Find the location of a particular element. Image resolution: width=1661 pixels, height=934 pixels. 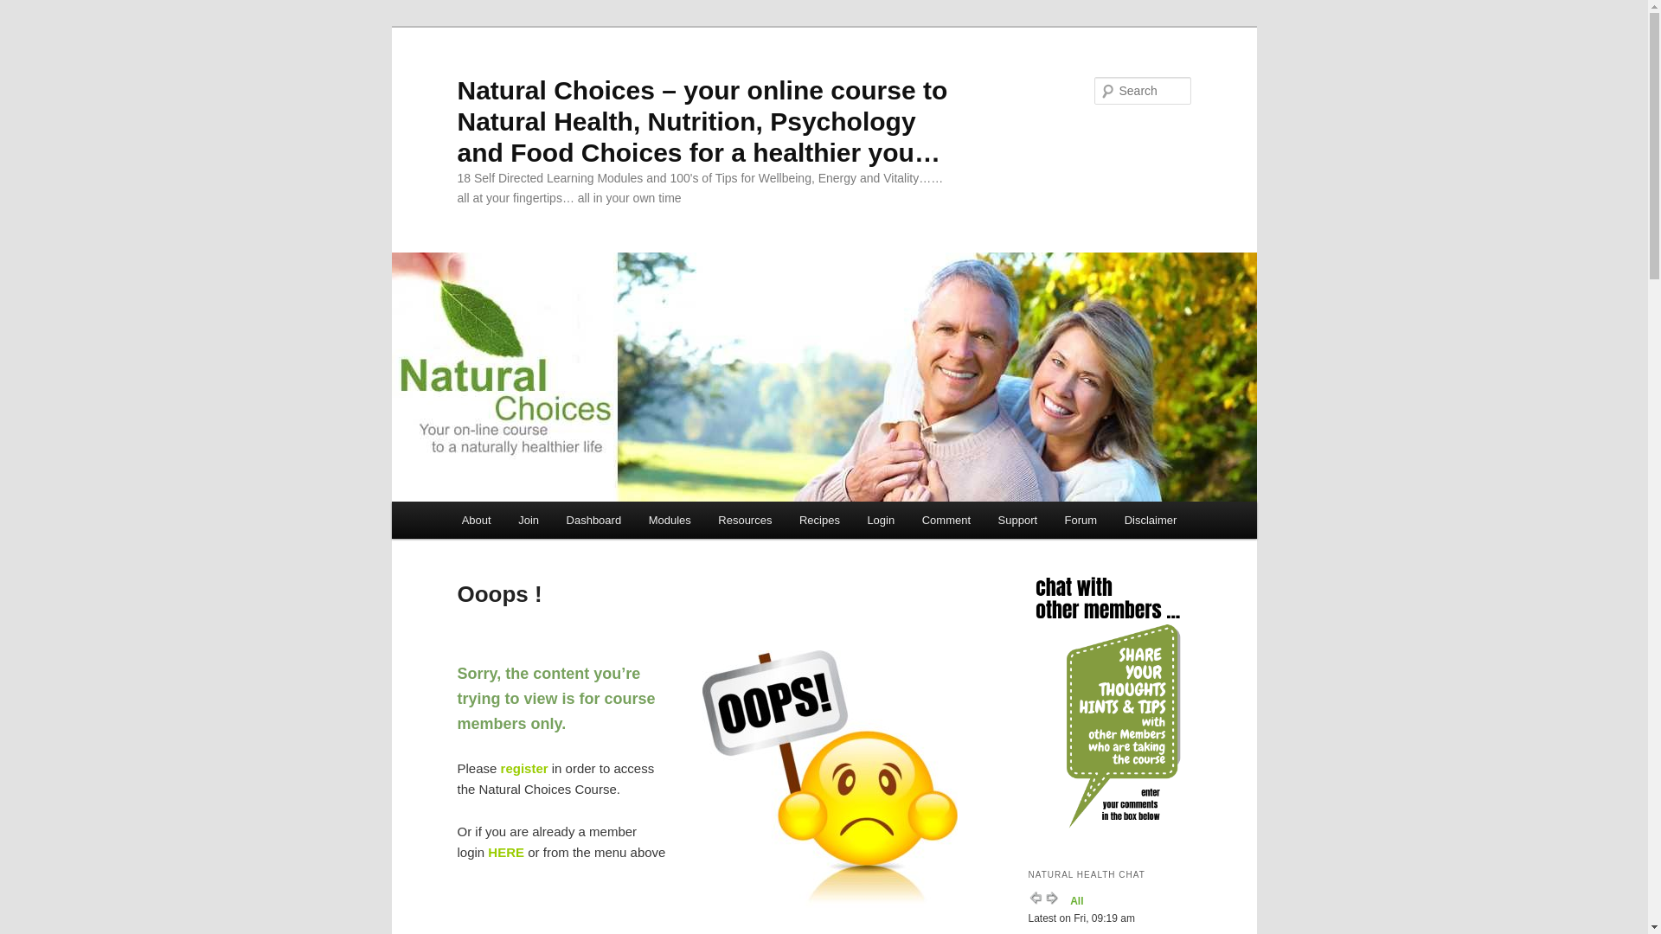

Join is located at coordinates (528, 521).